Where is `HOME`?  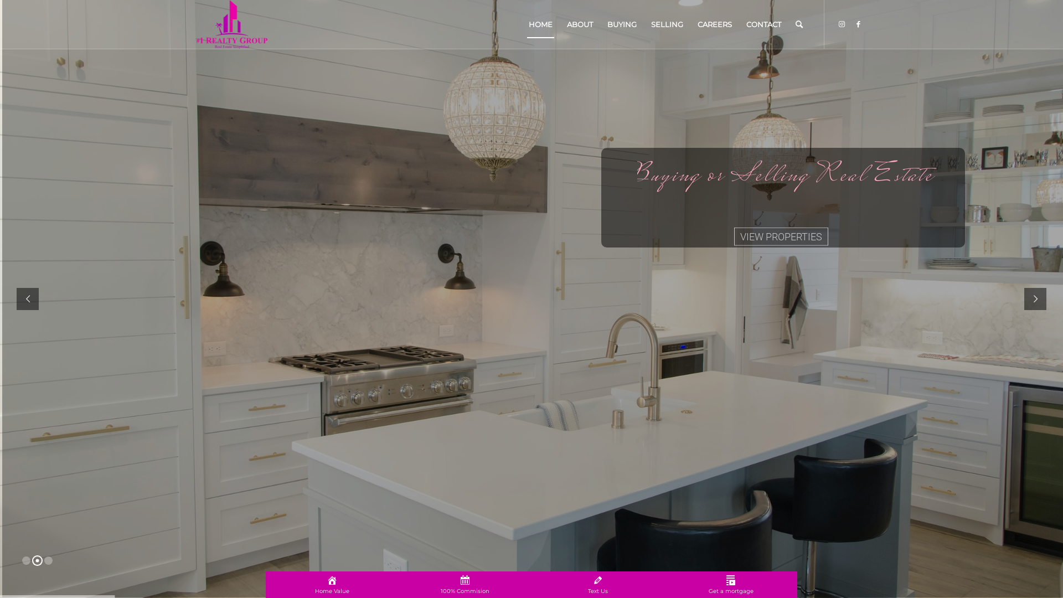 HOME is located at coordinates (540, 24).